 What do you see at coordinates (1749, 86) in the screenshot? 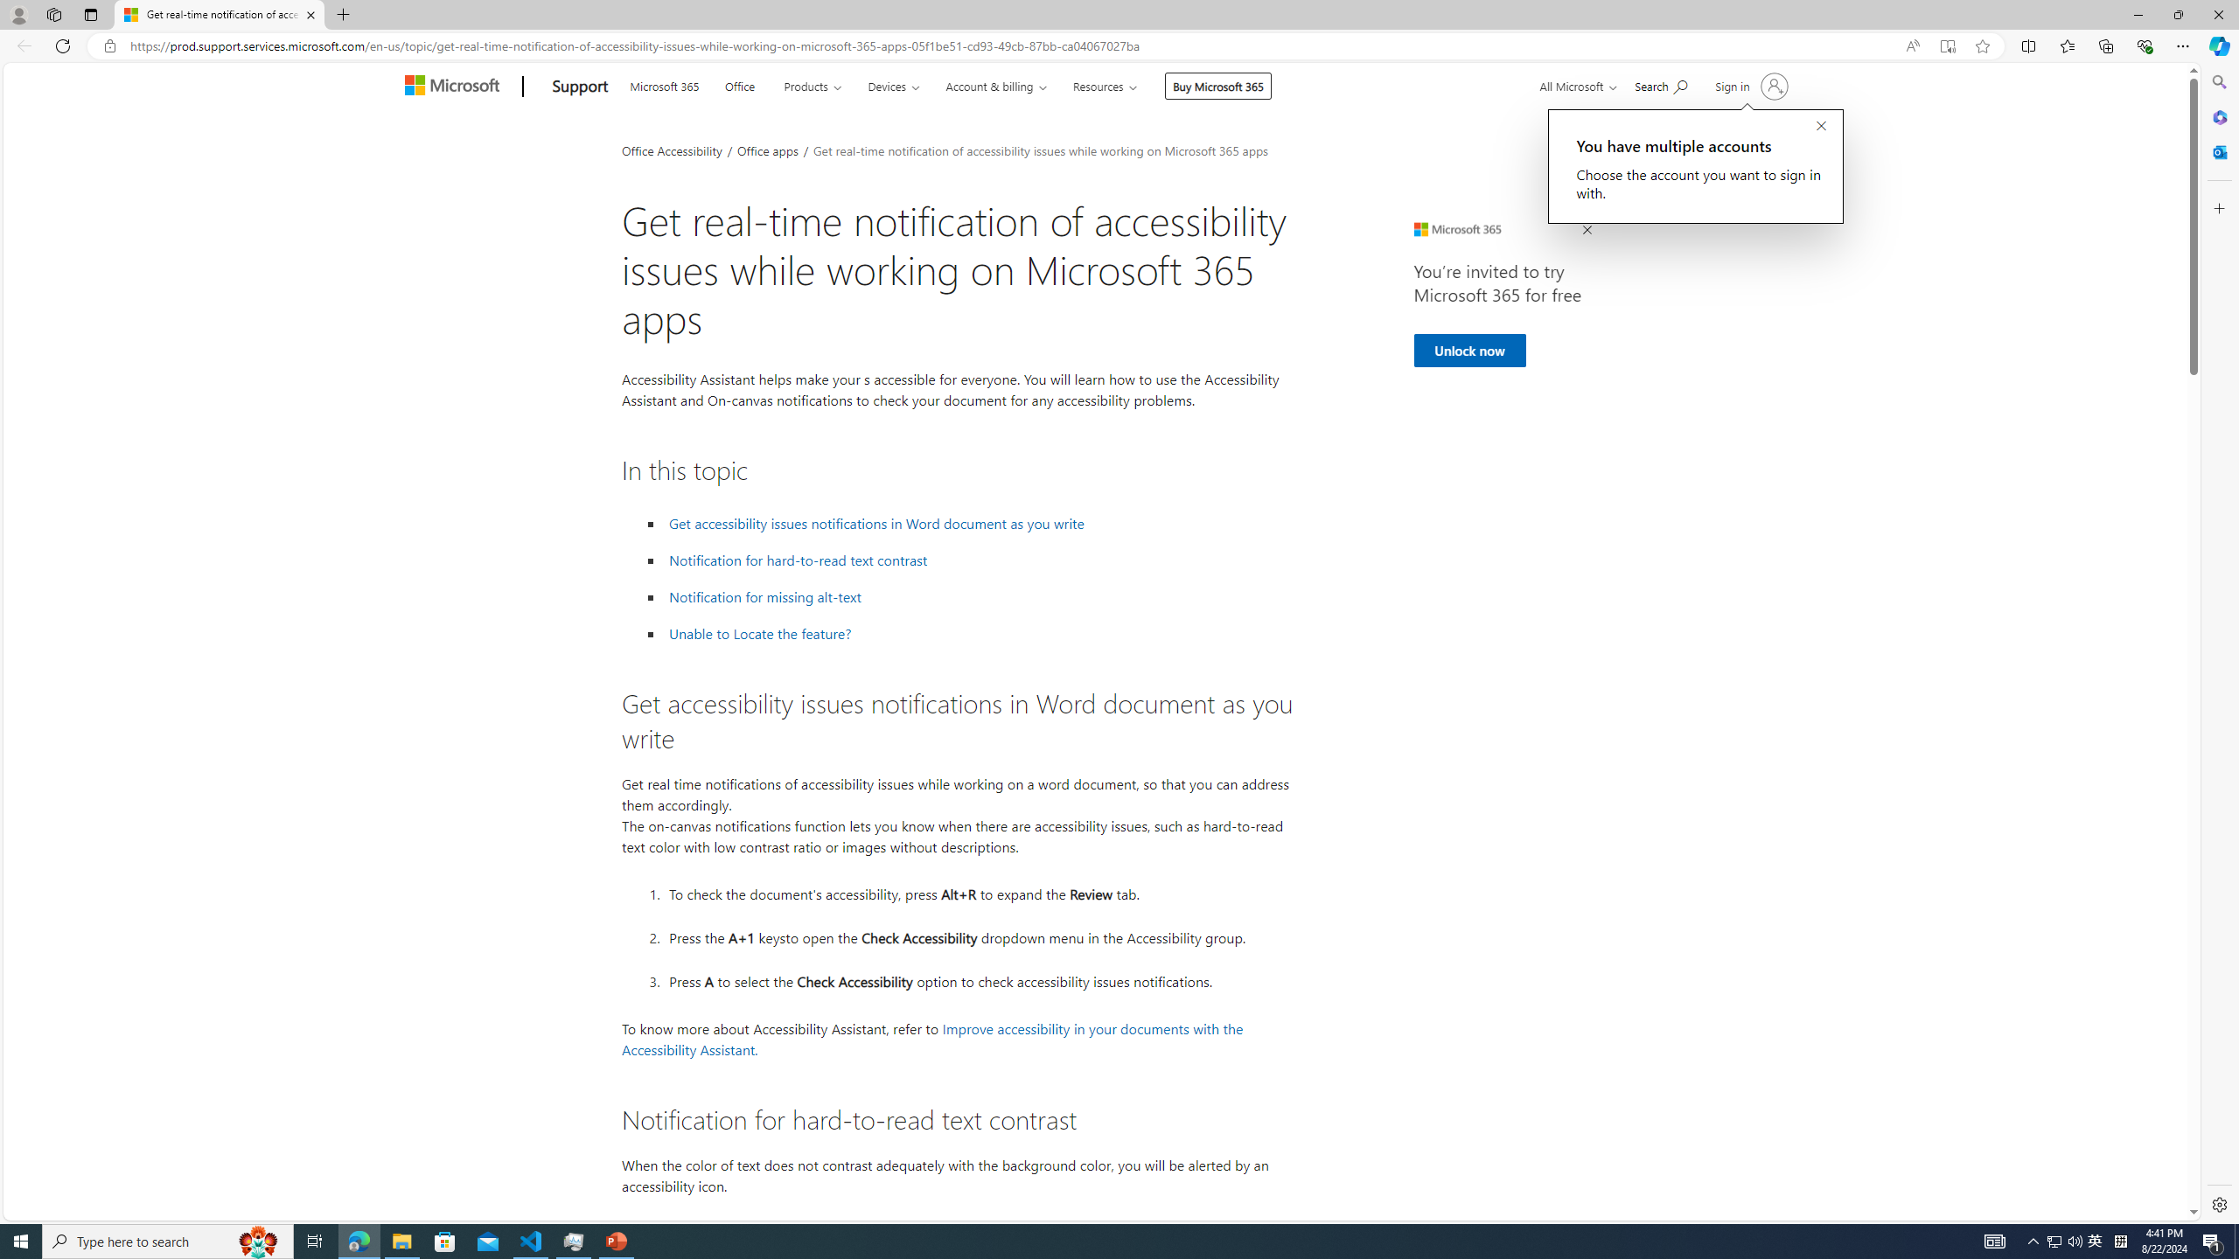
I see `Sign in to your account` at bounding box center [1749, 86].